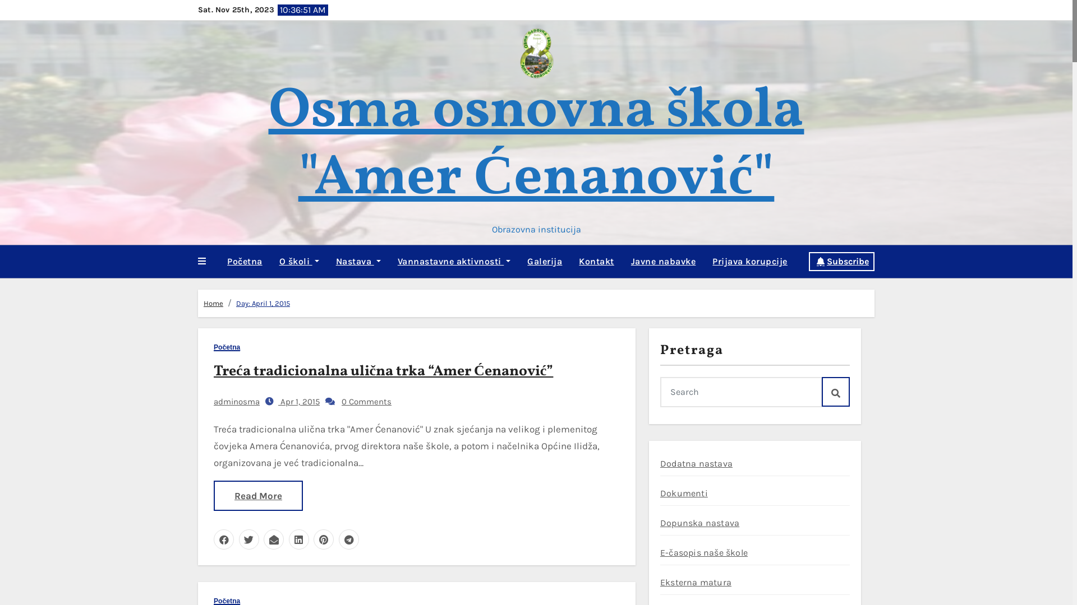 The height and width of the screenshot is (605, 1077). What do you see at coordinates (696, 583) in the screenshot?
I see `Eksterna matura` at bounding box center [696, 583].